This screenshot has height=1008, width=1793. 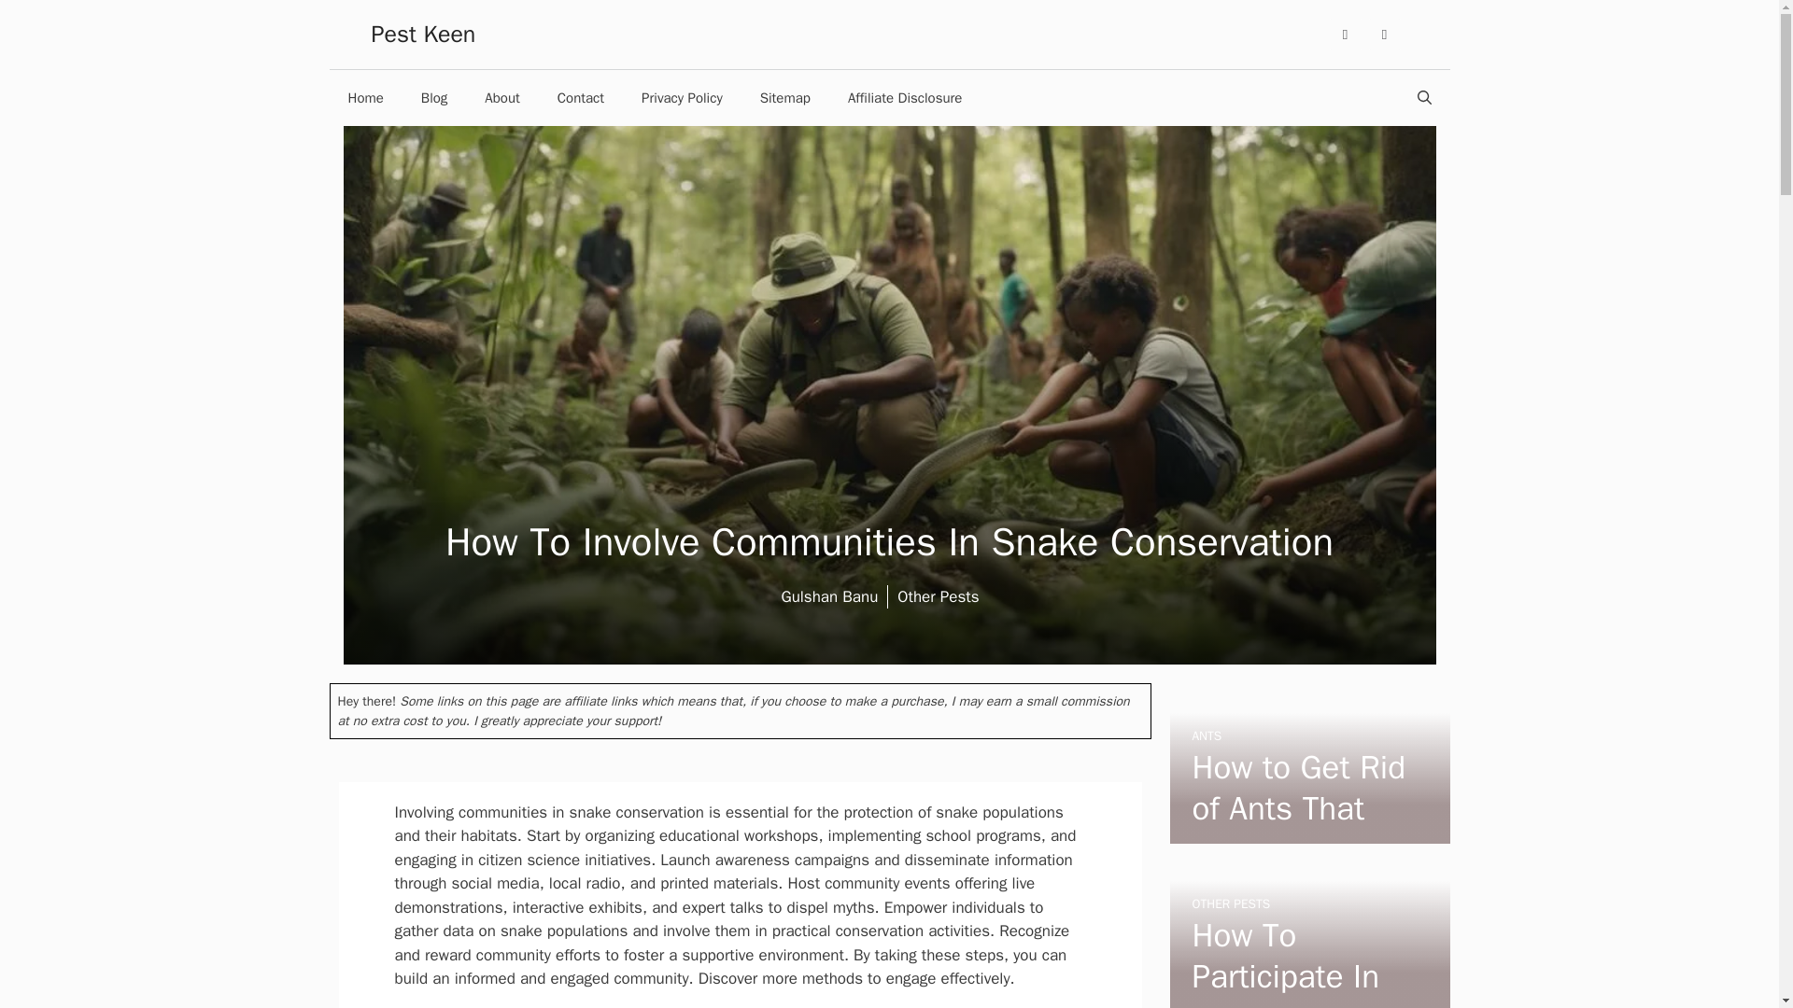 I want to click on Blog, so click(x=433, y=97).